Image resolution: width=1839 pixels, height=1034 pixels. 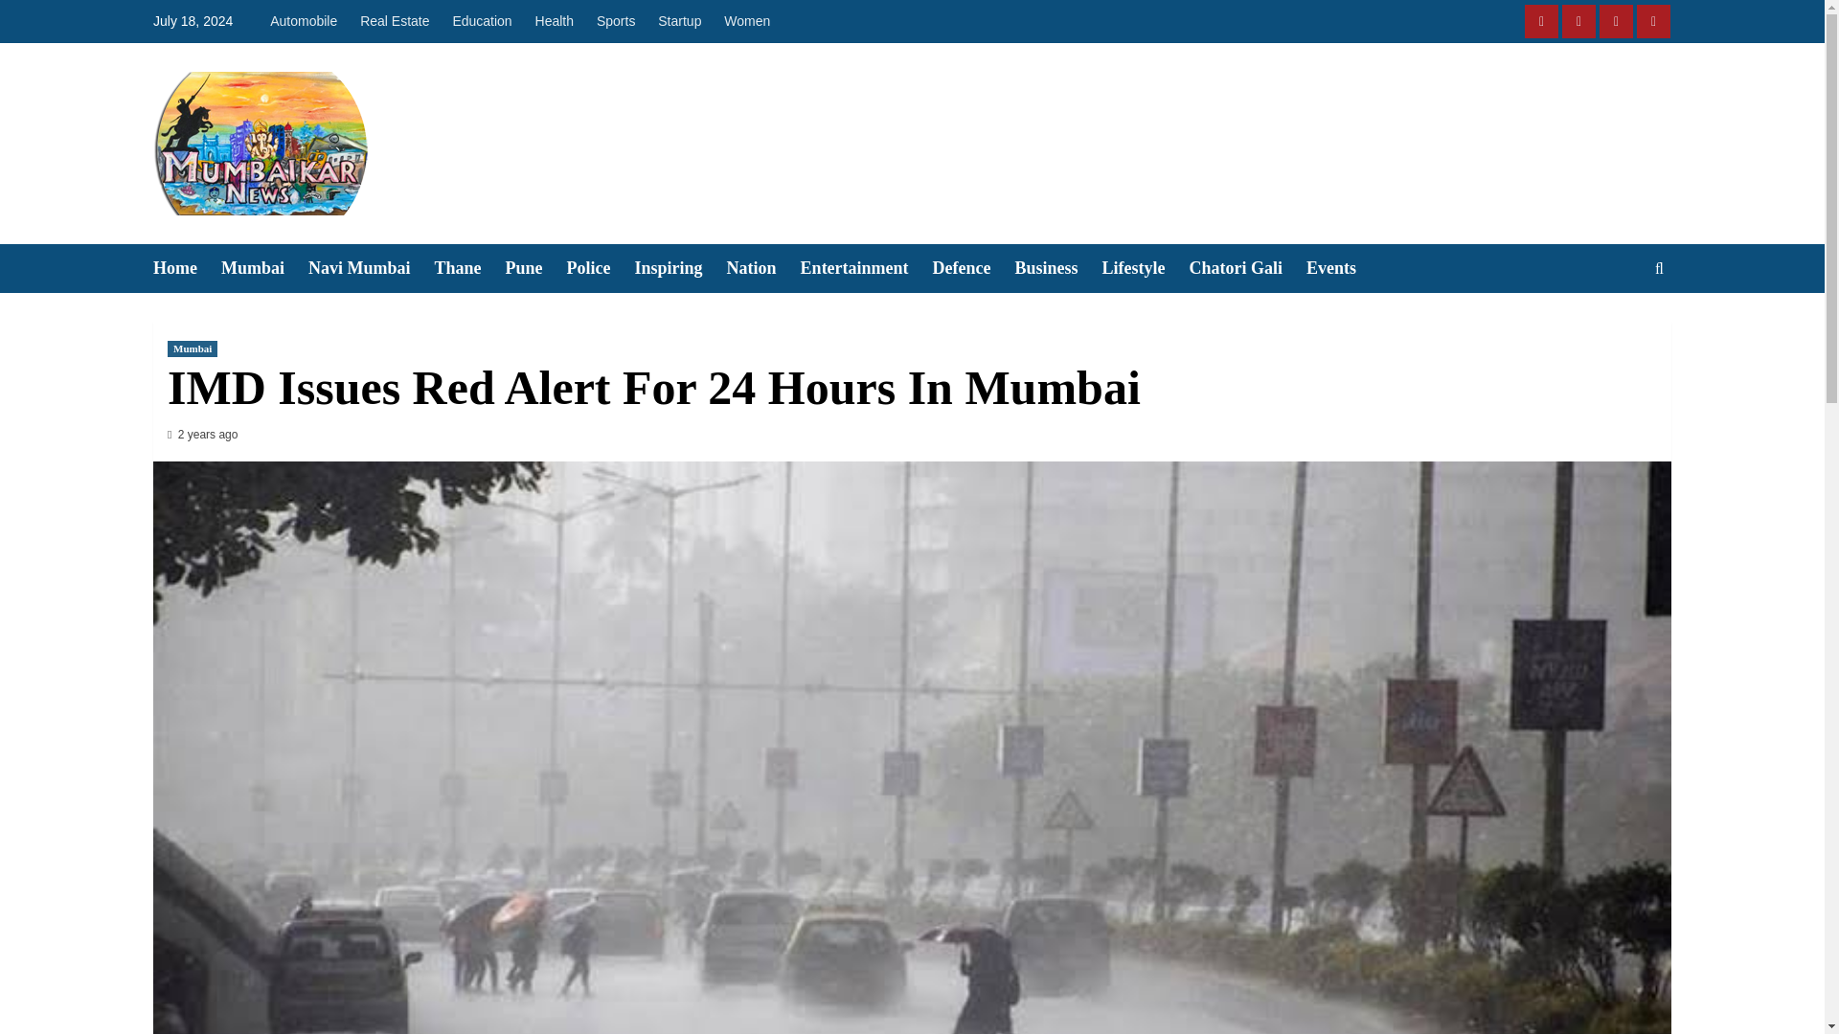 I want to click on Police, so click(x=600, y=268).